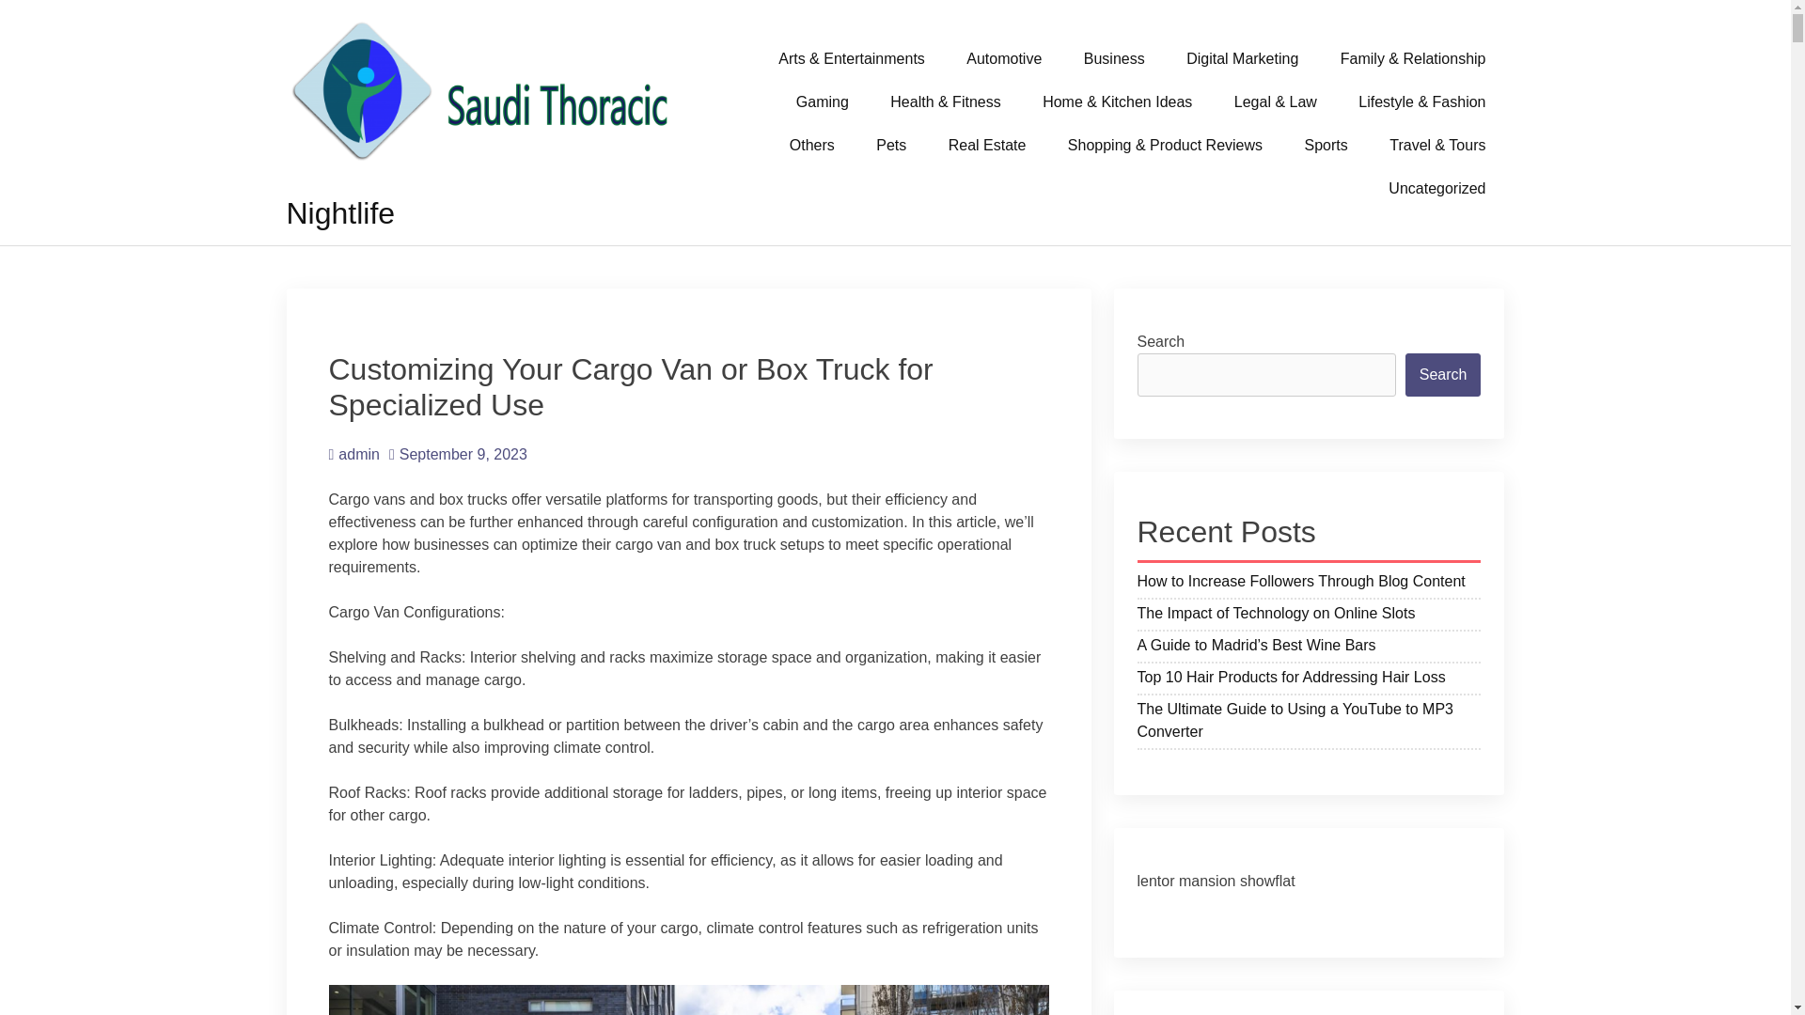 The width and height of the screenshot is (1805, 1015). What do you see at coordinates (353, 455) in the screenshot?
I see `admin` at bounding box center [353, 455].